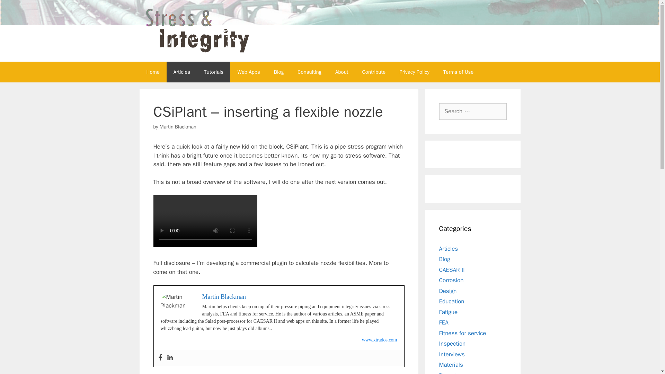 The height and width of the screenshot is (374, 665). What do you see at coordinates (224, 296) in the screenshot?
I see `Martin Blackman` at bounding box center [224, 296].